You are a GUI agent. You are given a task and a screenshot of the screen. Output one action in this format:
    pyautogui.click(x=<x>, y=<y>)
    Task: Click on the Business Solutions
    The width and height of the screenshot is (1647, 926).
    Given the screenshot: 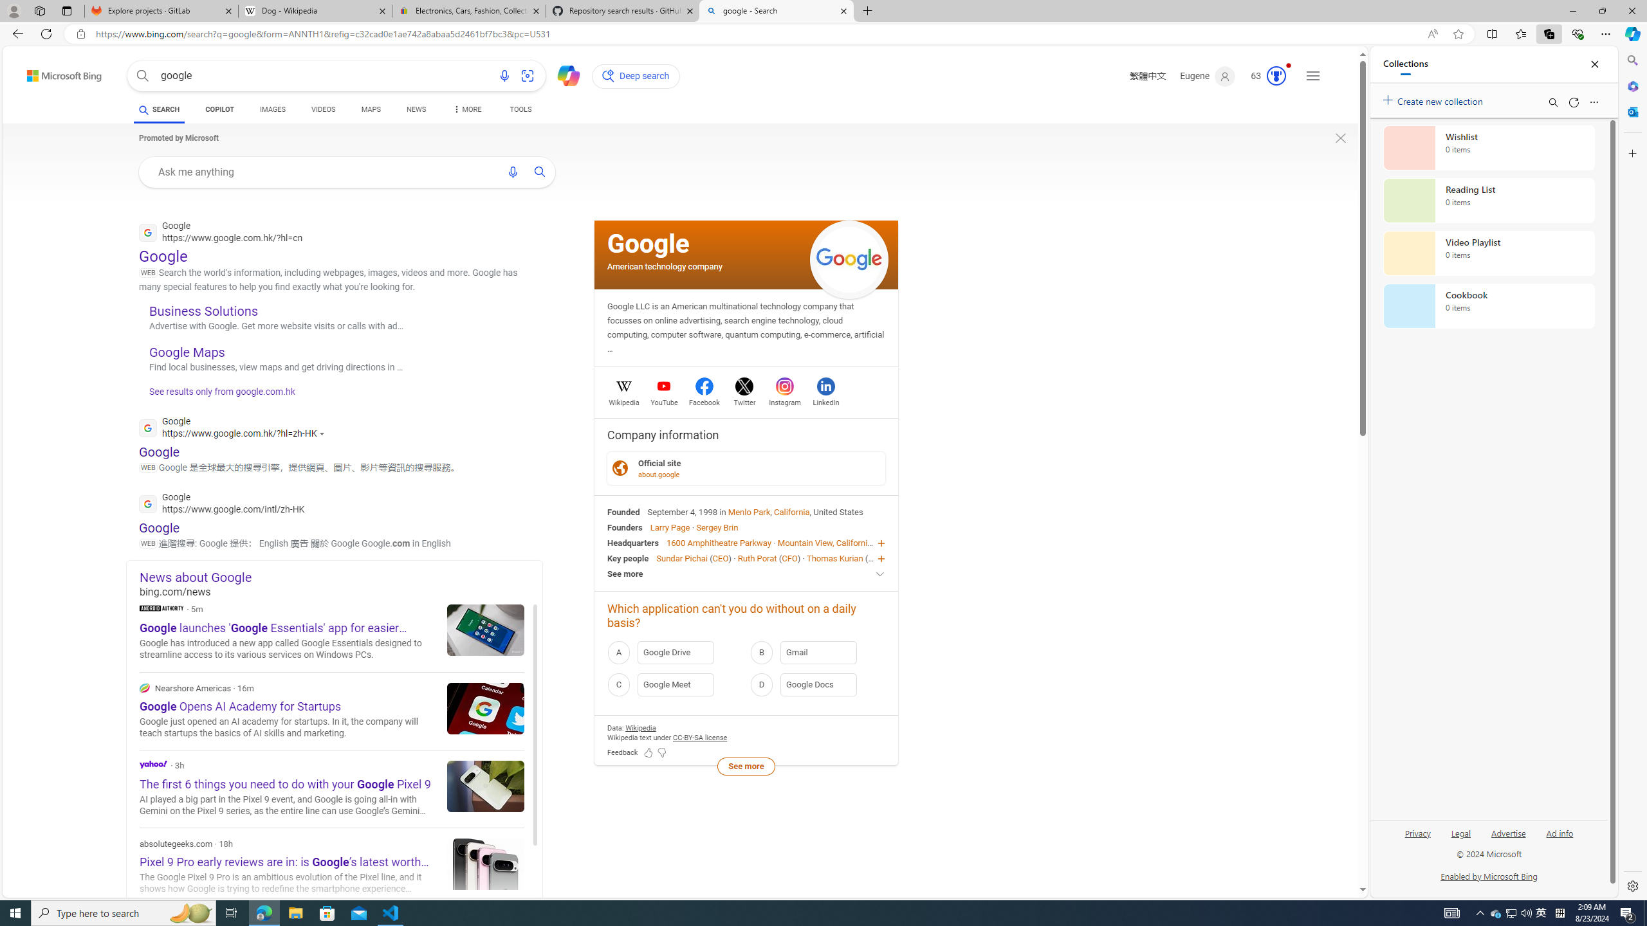 What is the action you would take?
    pyautogui.click(x=203, y=310)
    